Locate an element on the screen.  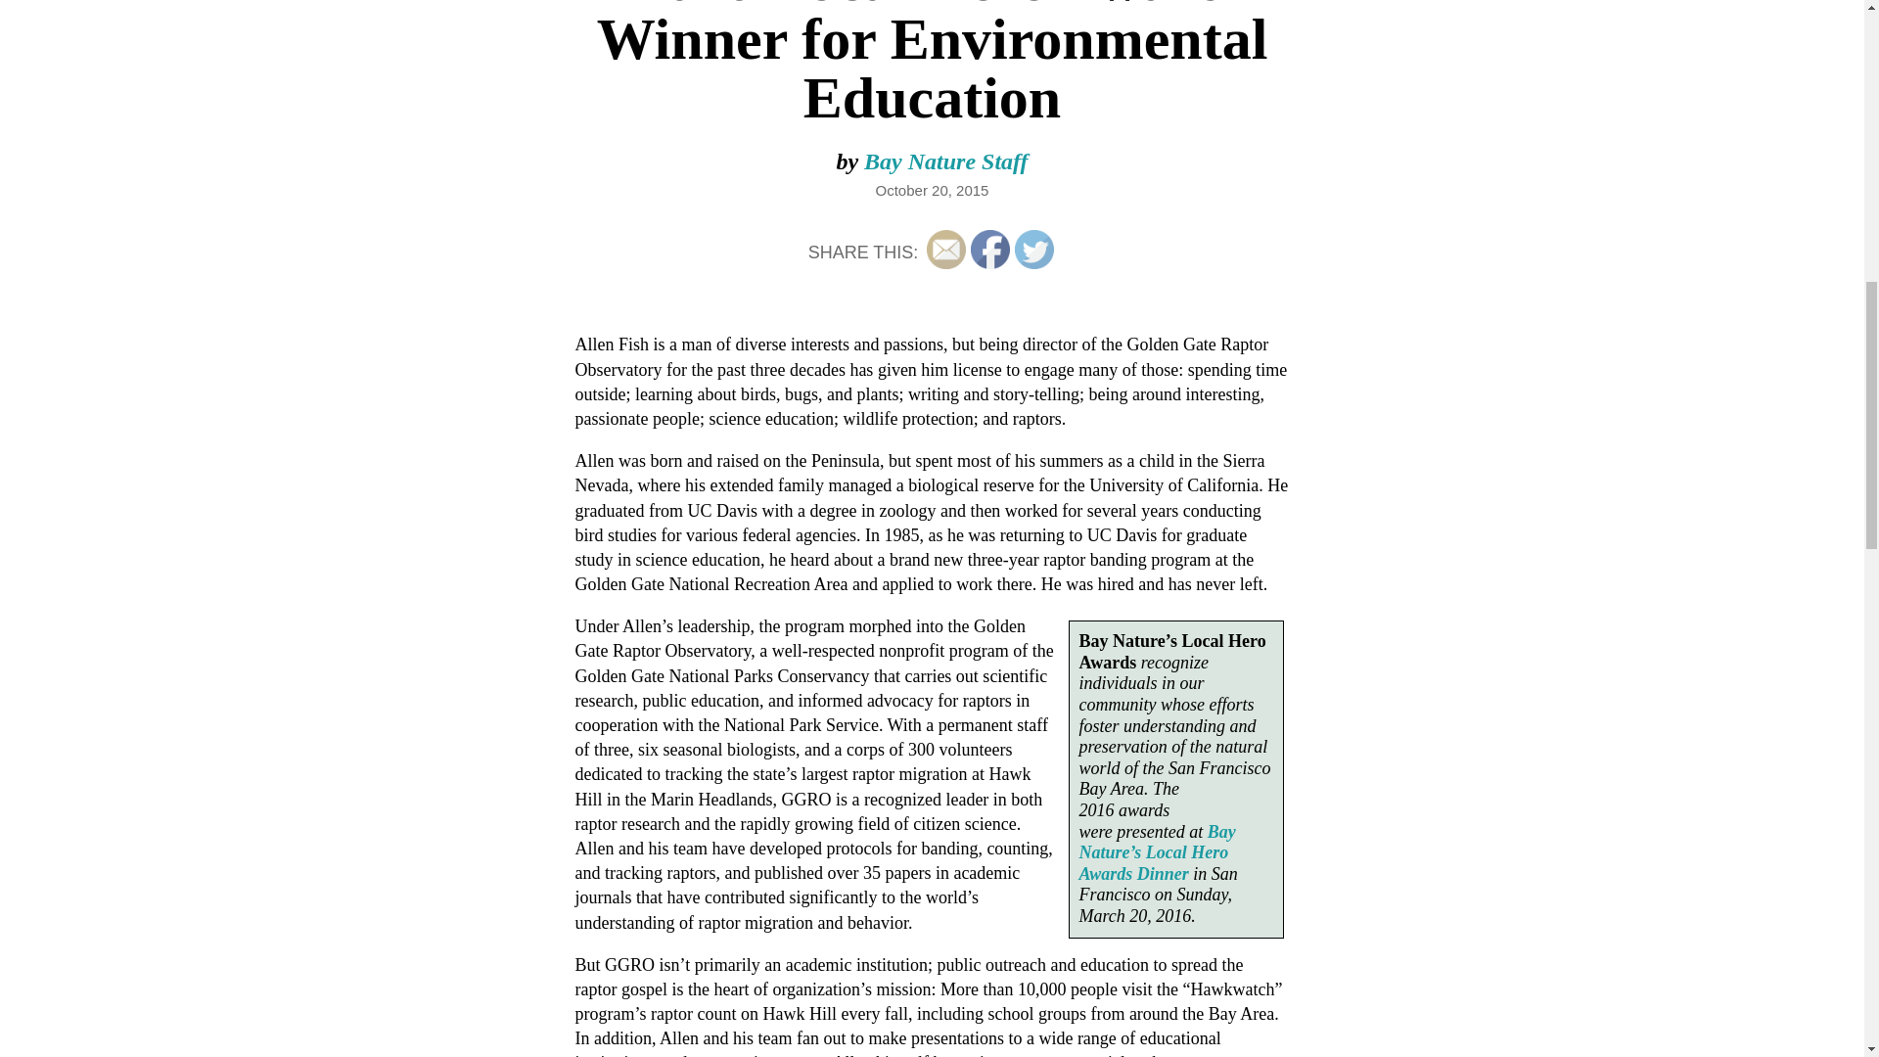
Twitter is located at coordinates (1033, 250).